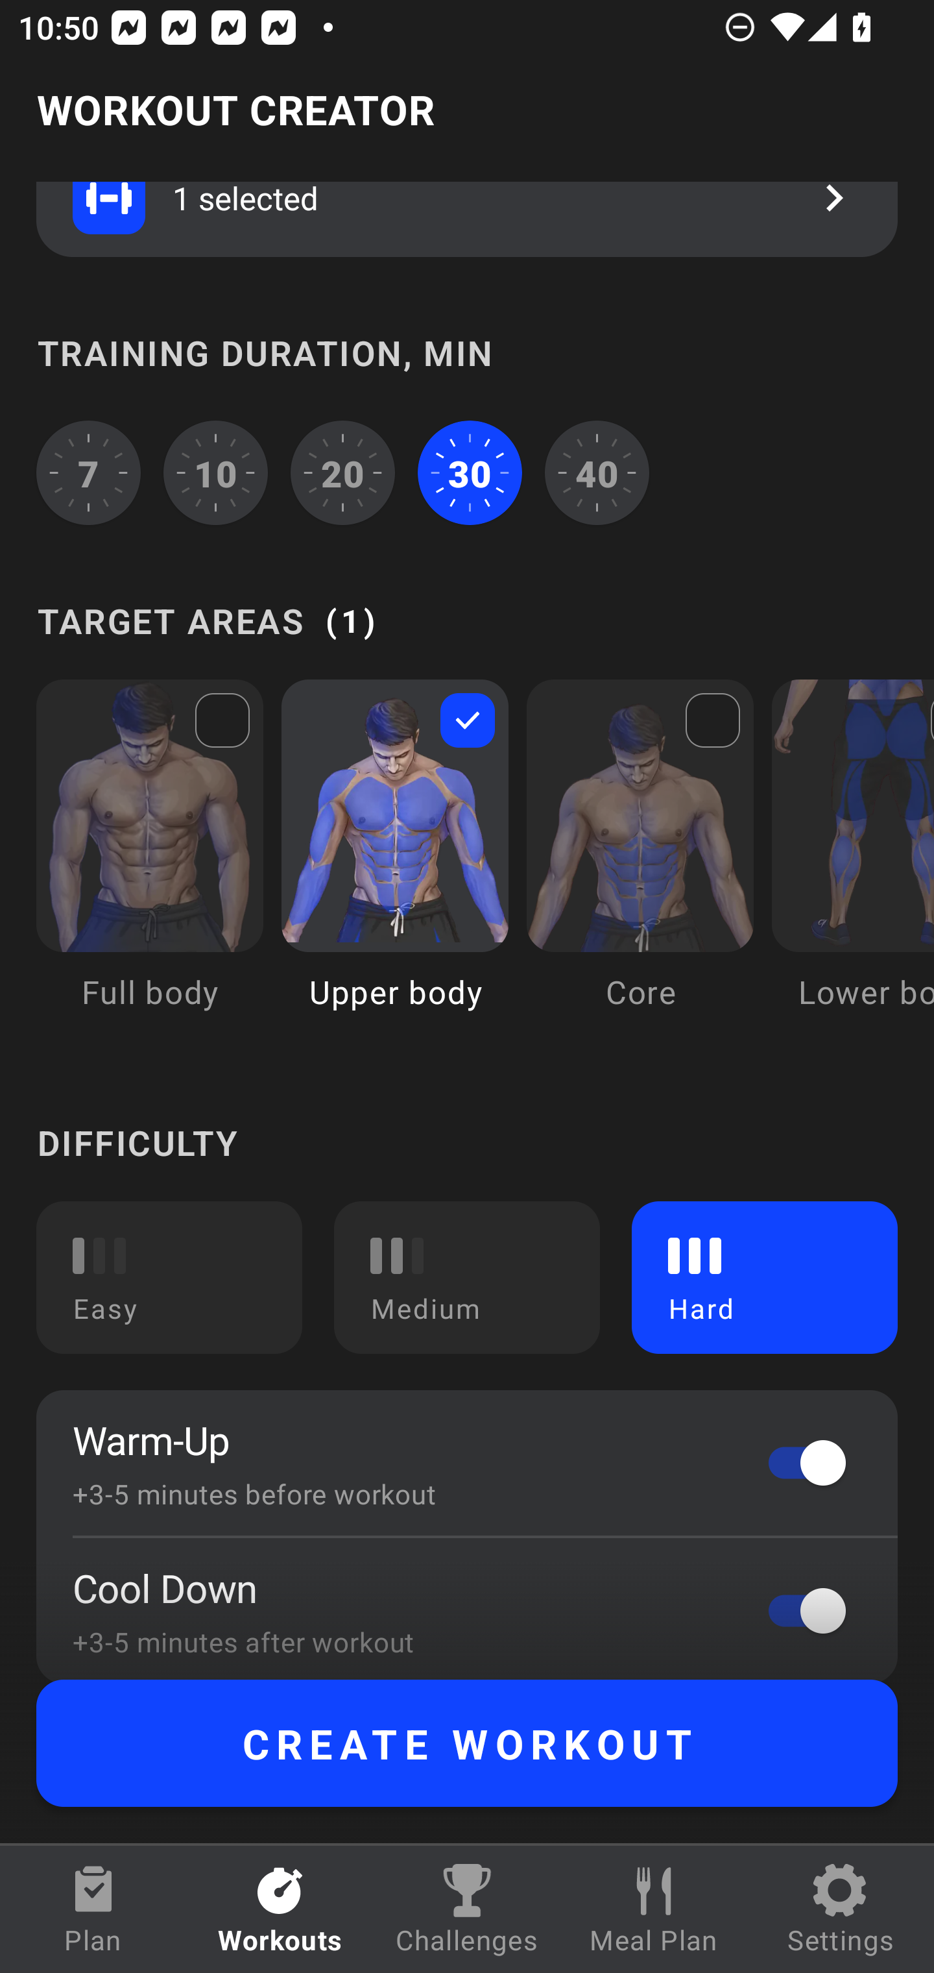 The image size is (934, 1973). What do you see at coordinates (93, 1909) in the screenshot?
I see ` Plan ` at bounding box center [93, 1909].